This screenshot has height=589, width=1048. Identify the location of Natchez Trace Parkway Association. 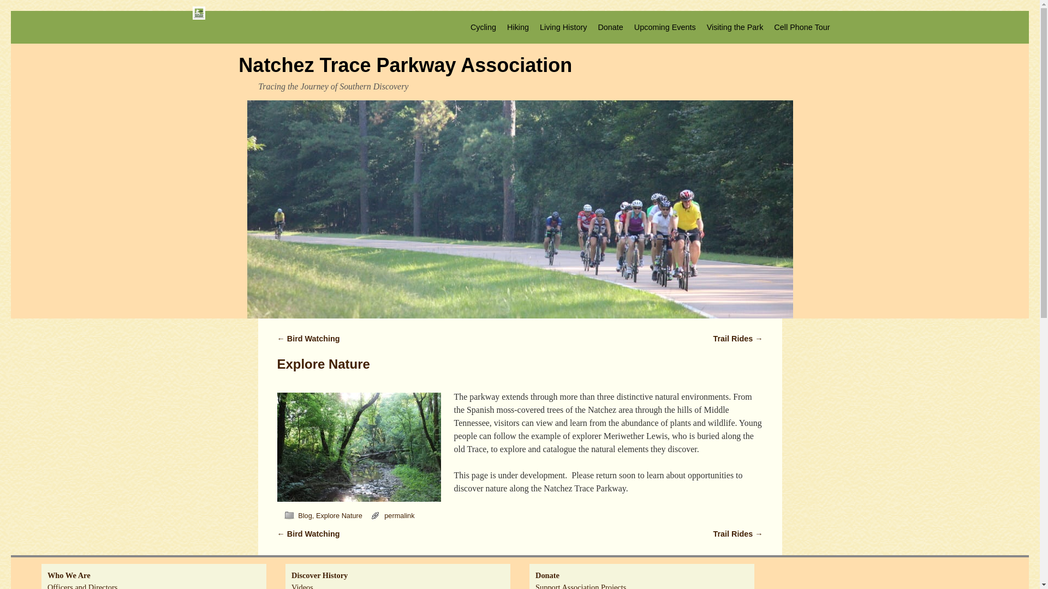
(405, 65).